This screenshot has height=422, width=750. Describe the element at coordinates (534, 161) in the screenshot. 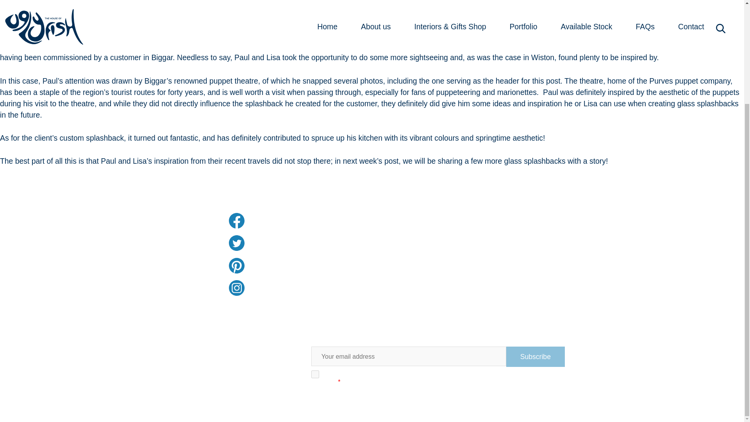

I see `glass splashbacks` at that location.